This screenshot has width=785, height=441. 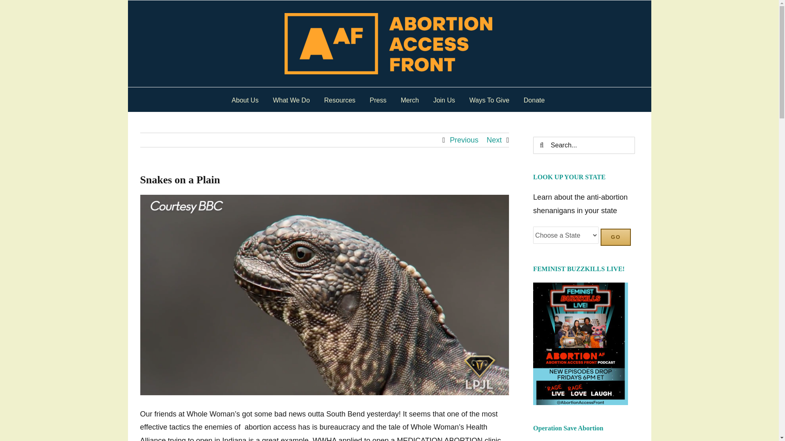 What do you see at coordinates (444, 99) in the screenshot?
I see `Join Us` at bounding box center [444, 99].